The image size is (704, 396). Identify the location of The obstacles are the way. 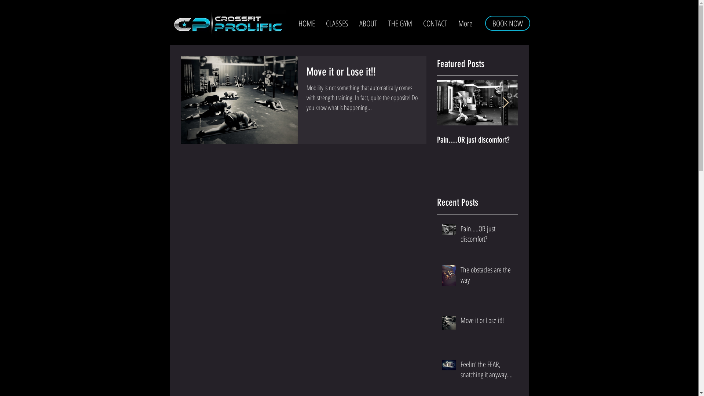
(487, 276).